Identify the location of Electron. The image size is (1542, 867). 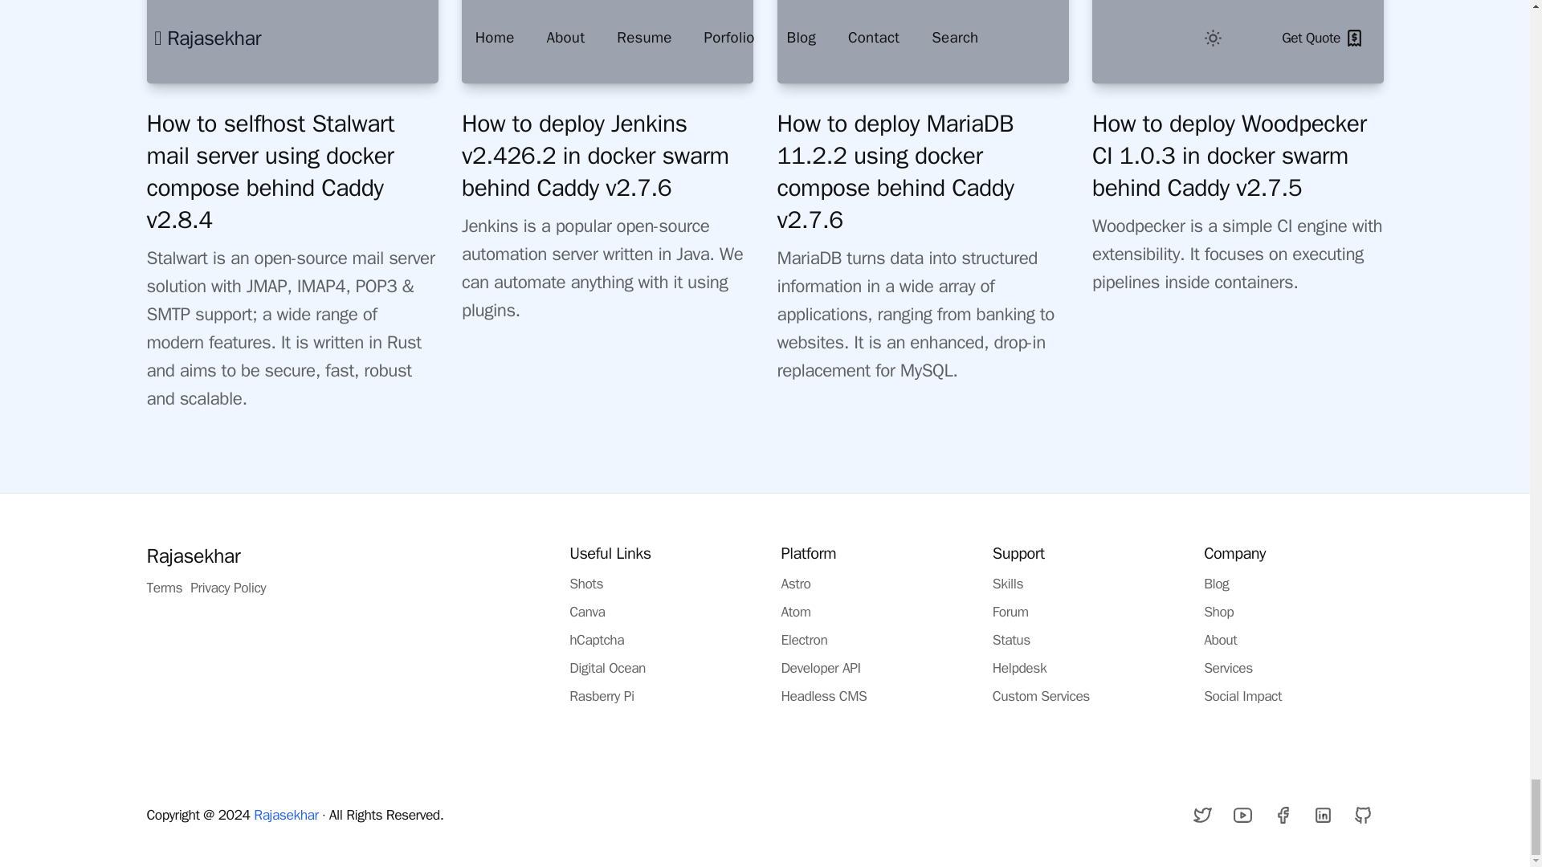
(803, 639).